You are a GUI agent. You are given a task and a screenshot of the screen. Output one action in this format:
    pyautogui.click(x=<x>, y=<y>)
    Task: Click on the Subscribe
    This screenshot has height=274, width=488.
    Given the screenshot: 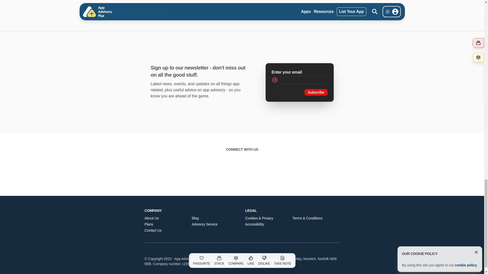 What is the action you would take?
    pyautogui.click(x=316, y=92)
    